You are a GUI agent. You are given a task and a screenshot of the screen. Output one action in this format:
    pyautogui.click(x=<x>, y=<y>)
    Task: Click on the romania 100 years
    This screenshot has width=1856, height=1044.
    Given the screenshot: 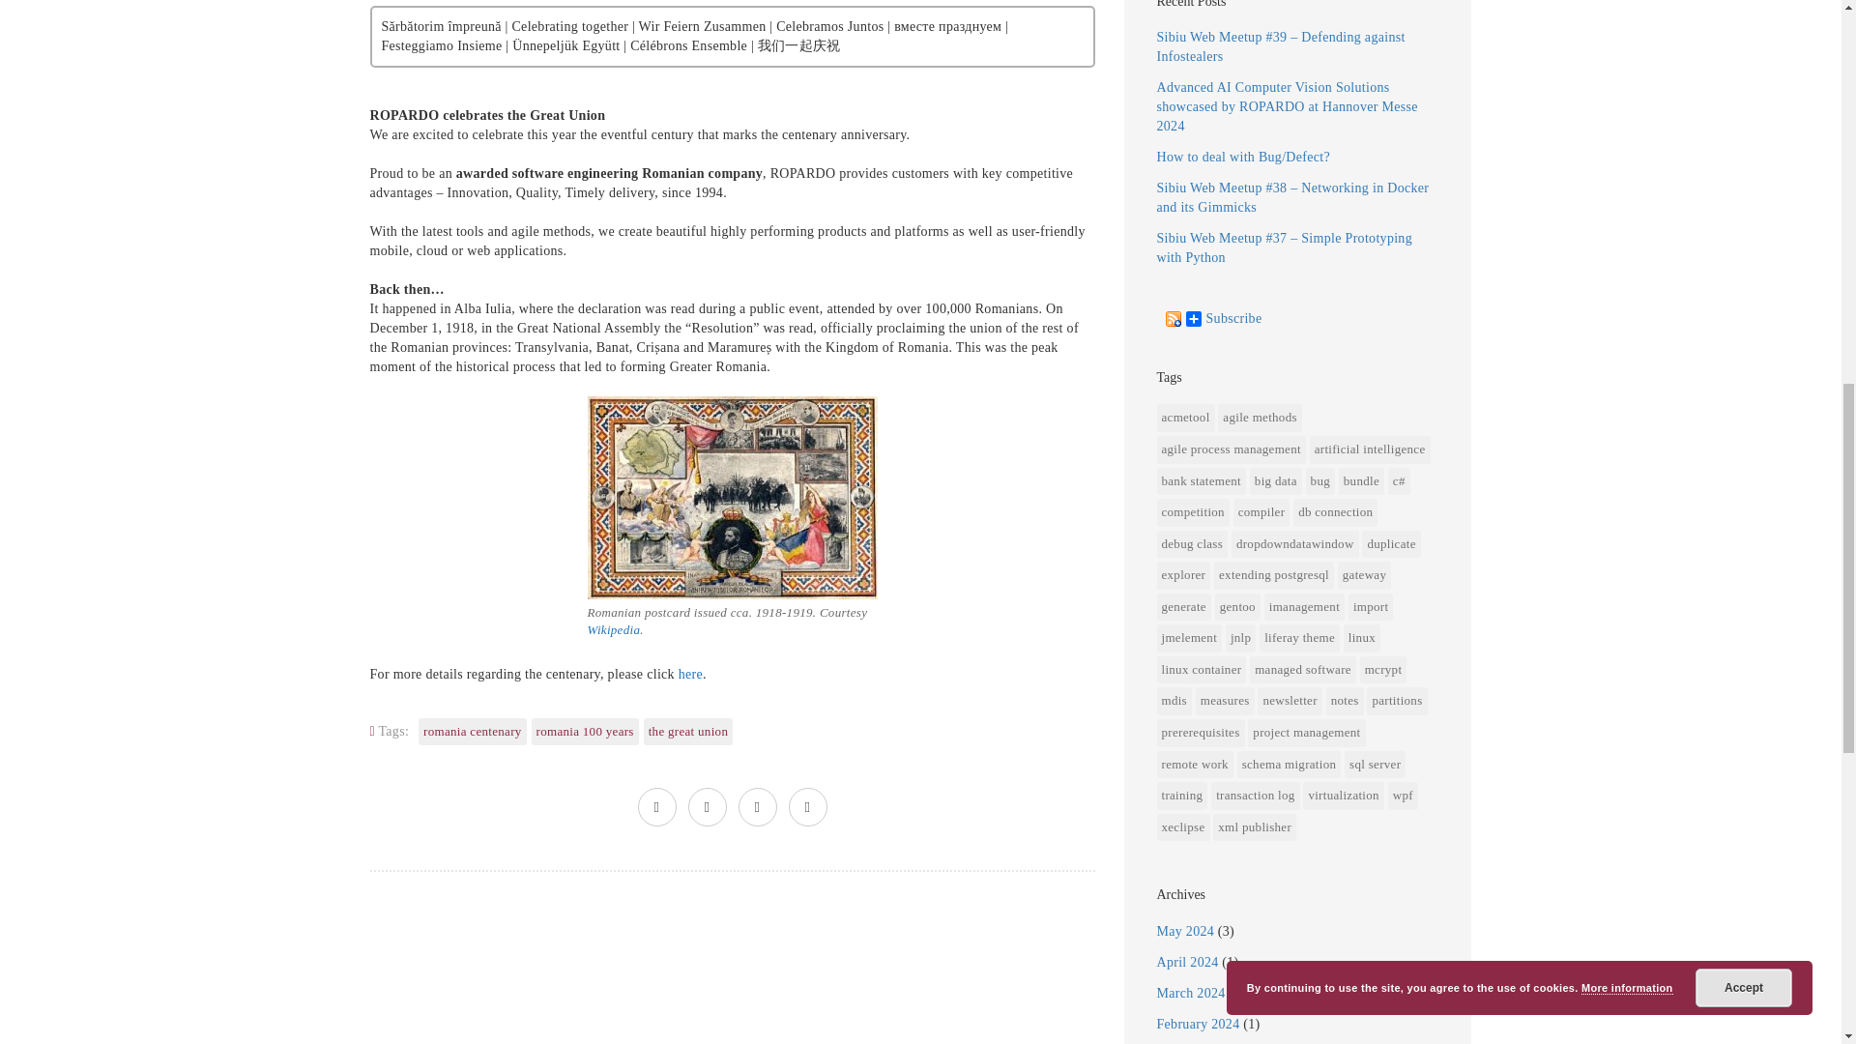 What is the action you would take?
    pyautogui.click(x=584, y=733)
    